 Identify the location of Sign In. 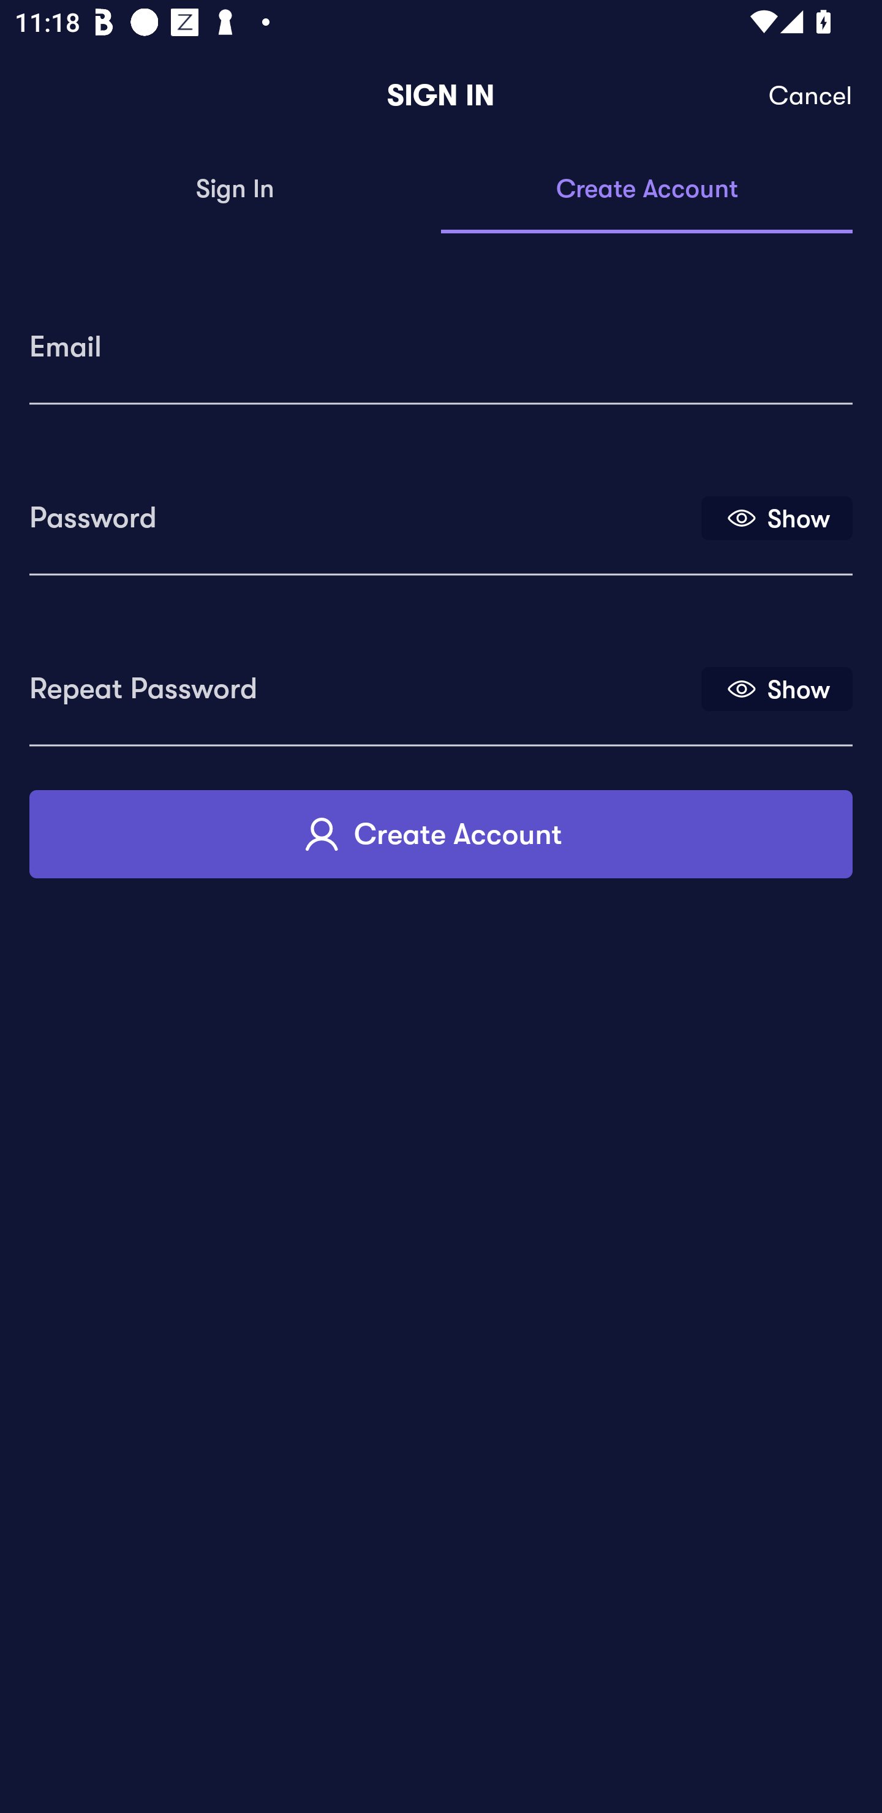
(235, 190).